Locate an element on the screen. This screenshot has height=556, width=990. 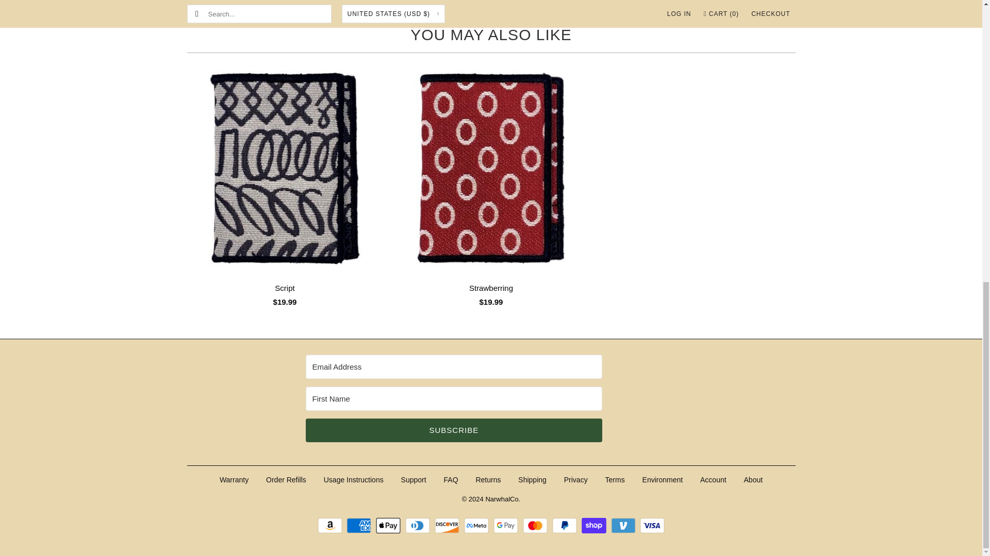
Mastercard is located at coordinates (536, 525).